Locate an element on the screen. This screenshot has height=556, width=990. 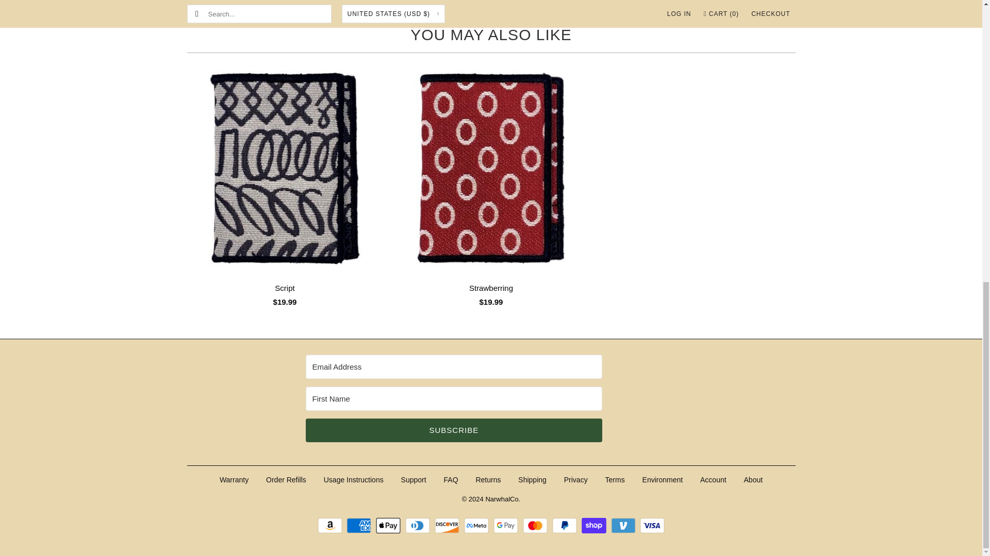
Mastercard is located at coordinates (536, 525).